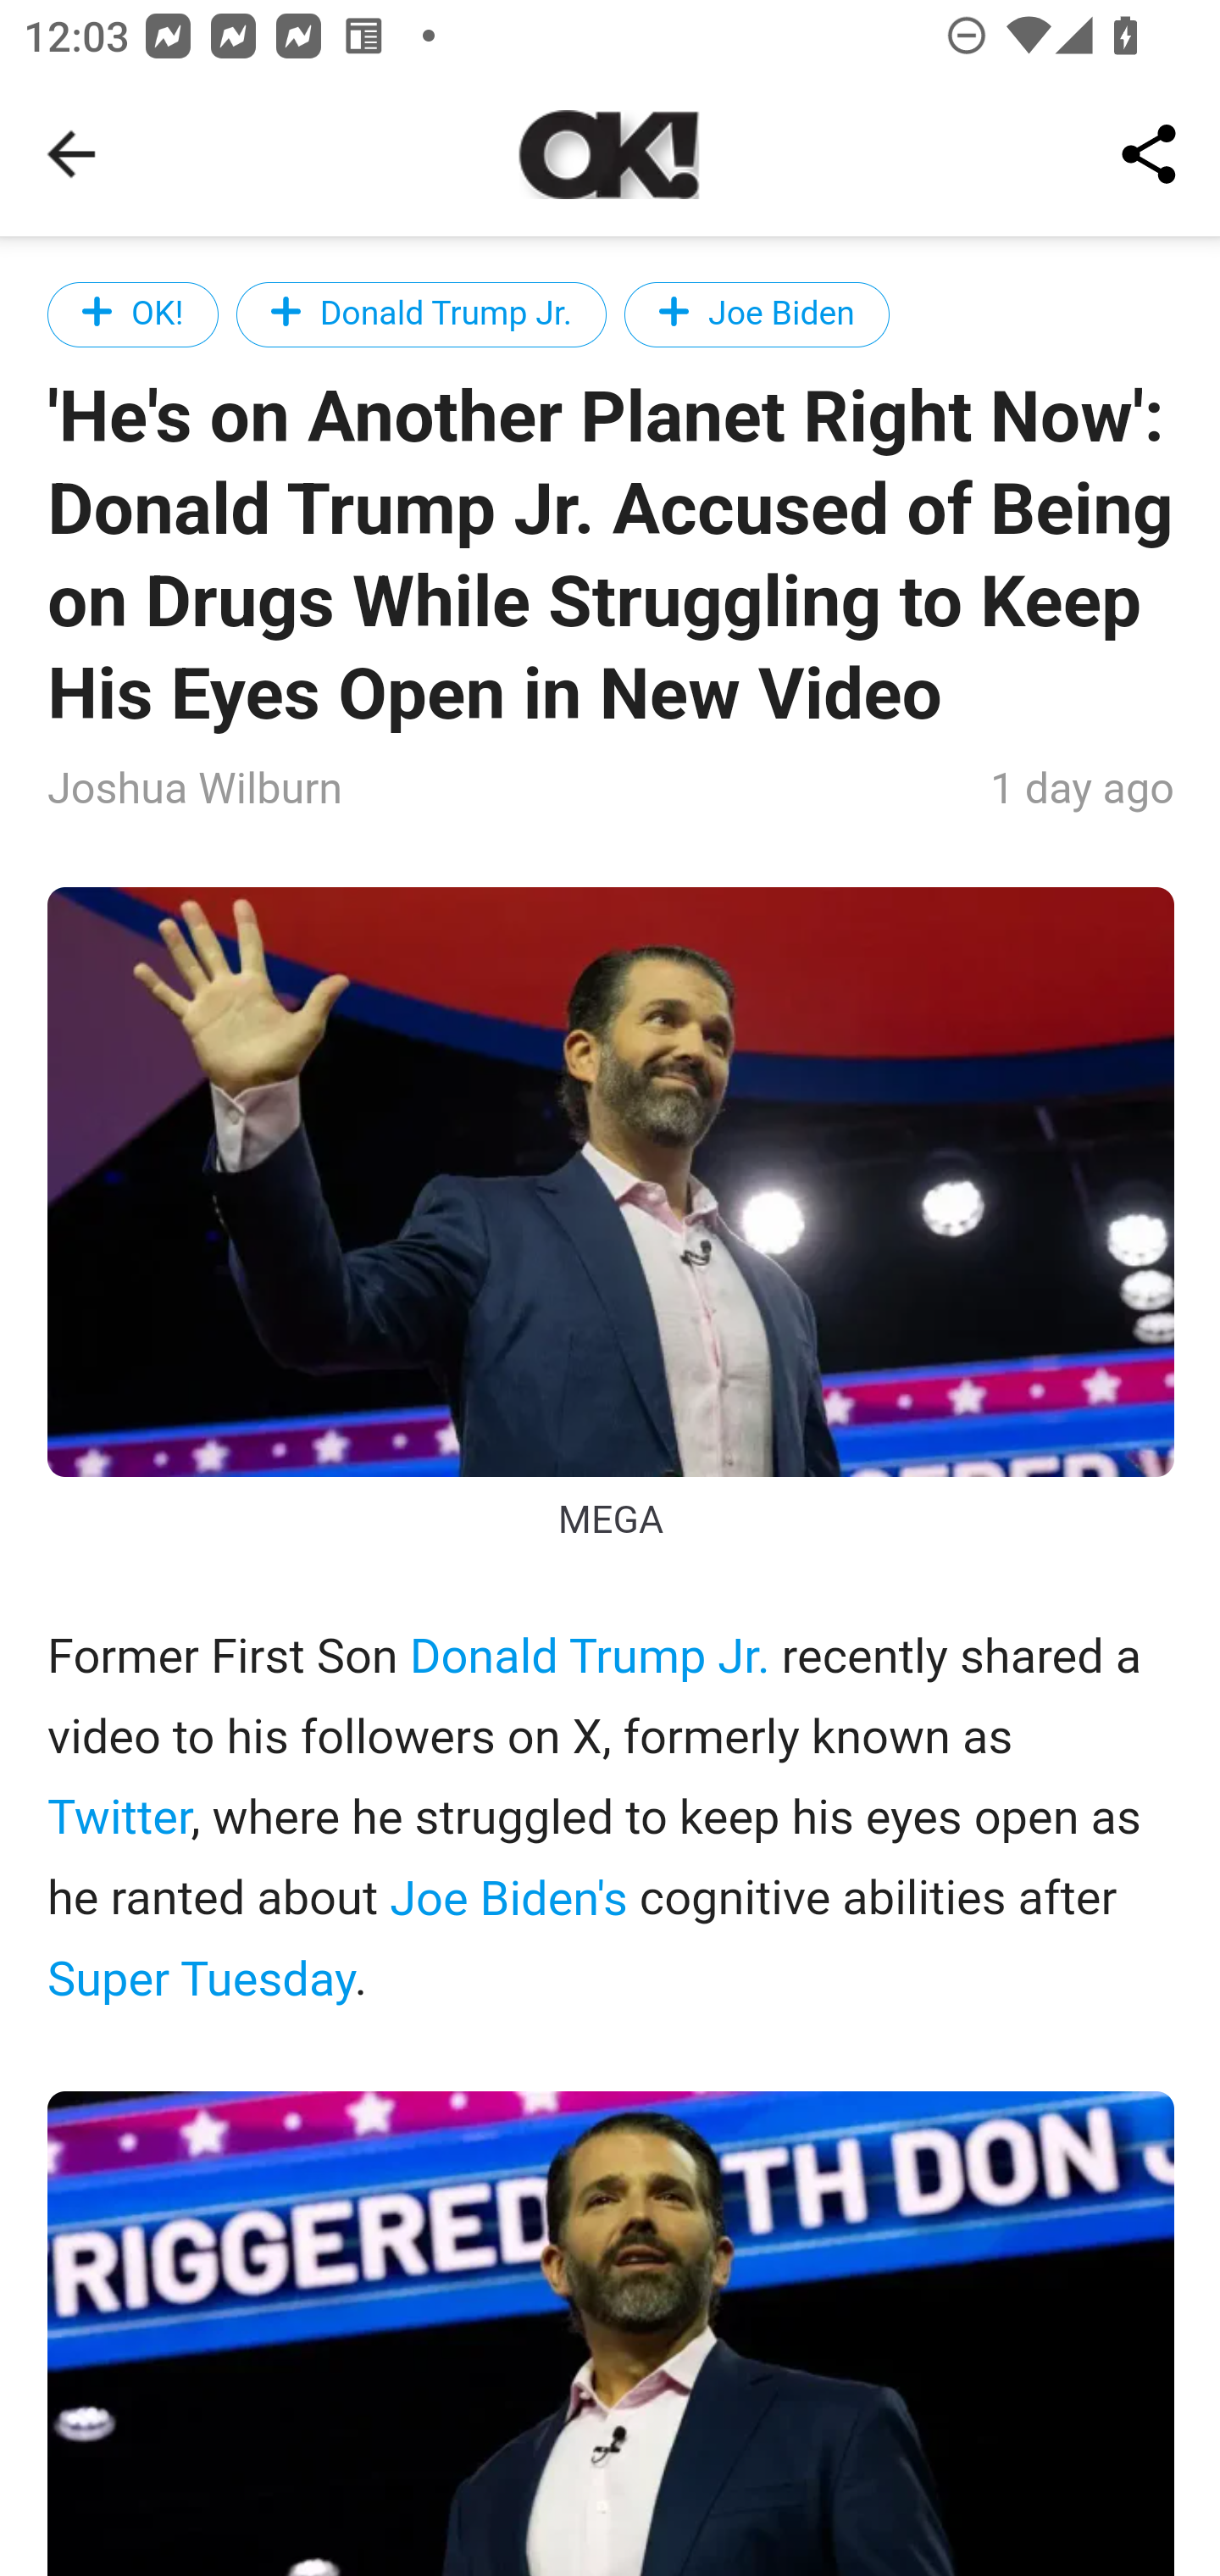 The image size is (1220, 2576). I want to click on Twitter, so click(120, 1818).